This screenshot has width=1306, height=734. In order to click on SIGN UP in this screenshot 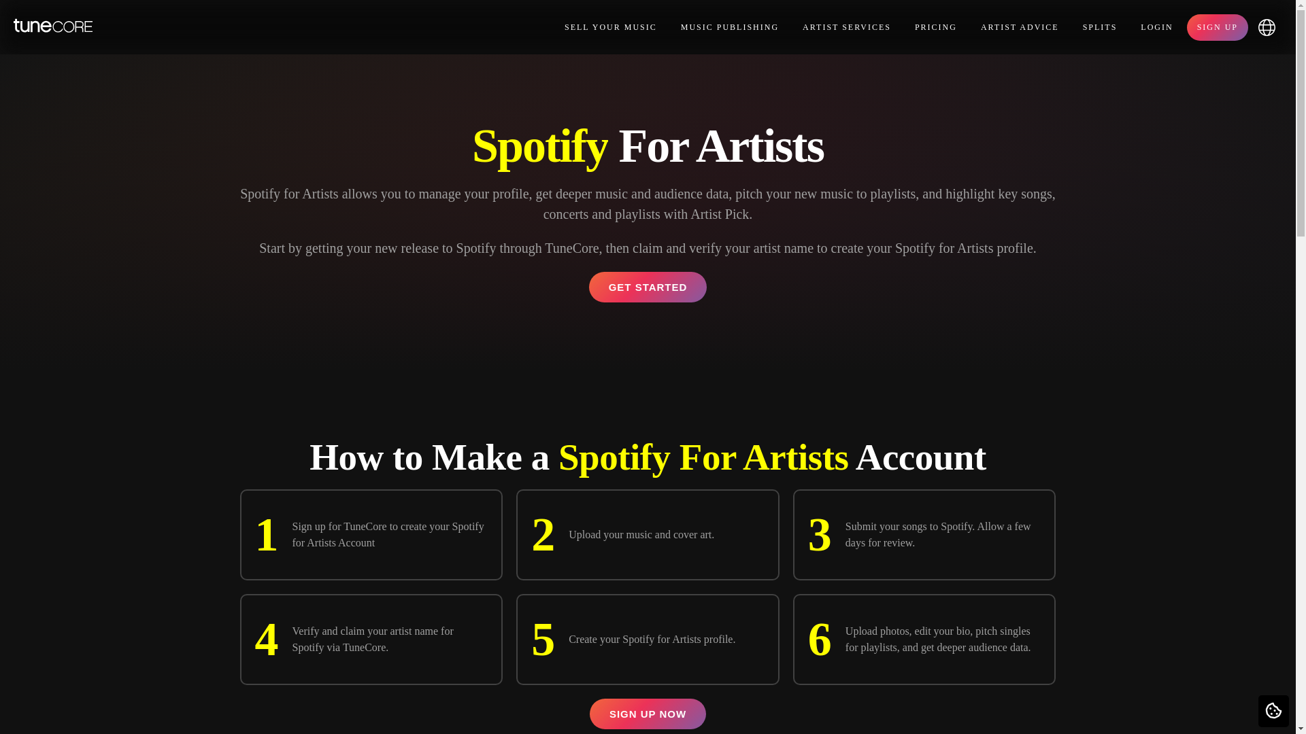, I will do `click(1218, 27)`.